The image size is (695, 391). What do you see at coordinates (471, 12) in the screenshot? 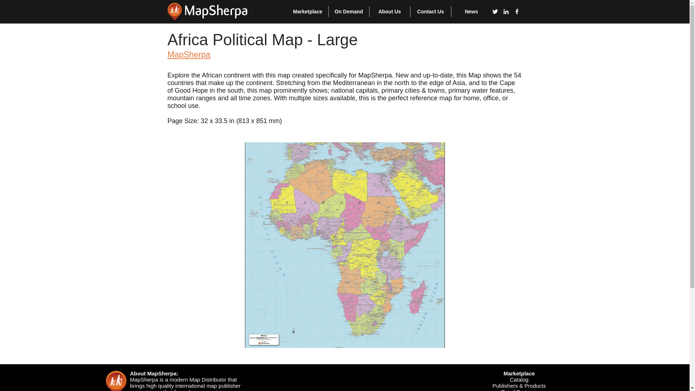
I see `News` at bounding box center [471, 12].